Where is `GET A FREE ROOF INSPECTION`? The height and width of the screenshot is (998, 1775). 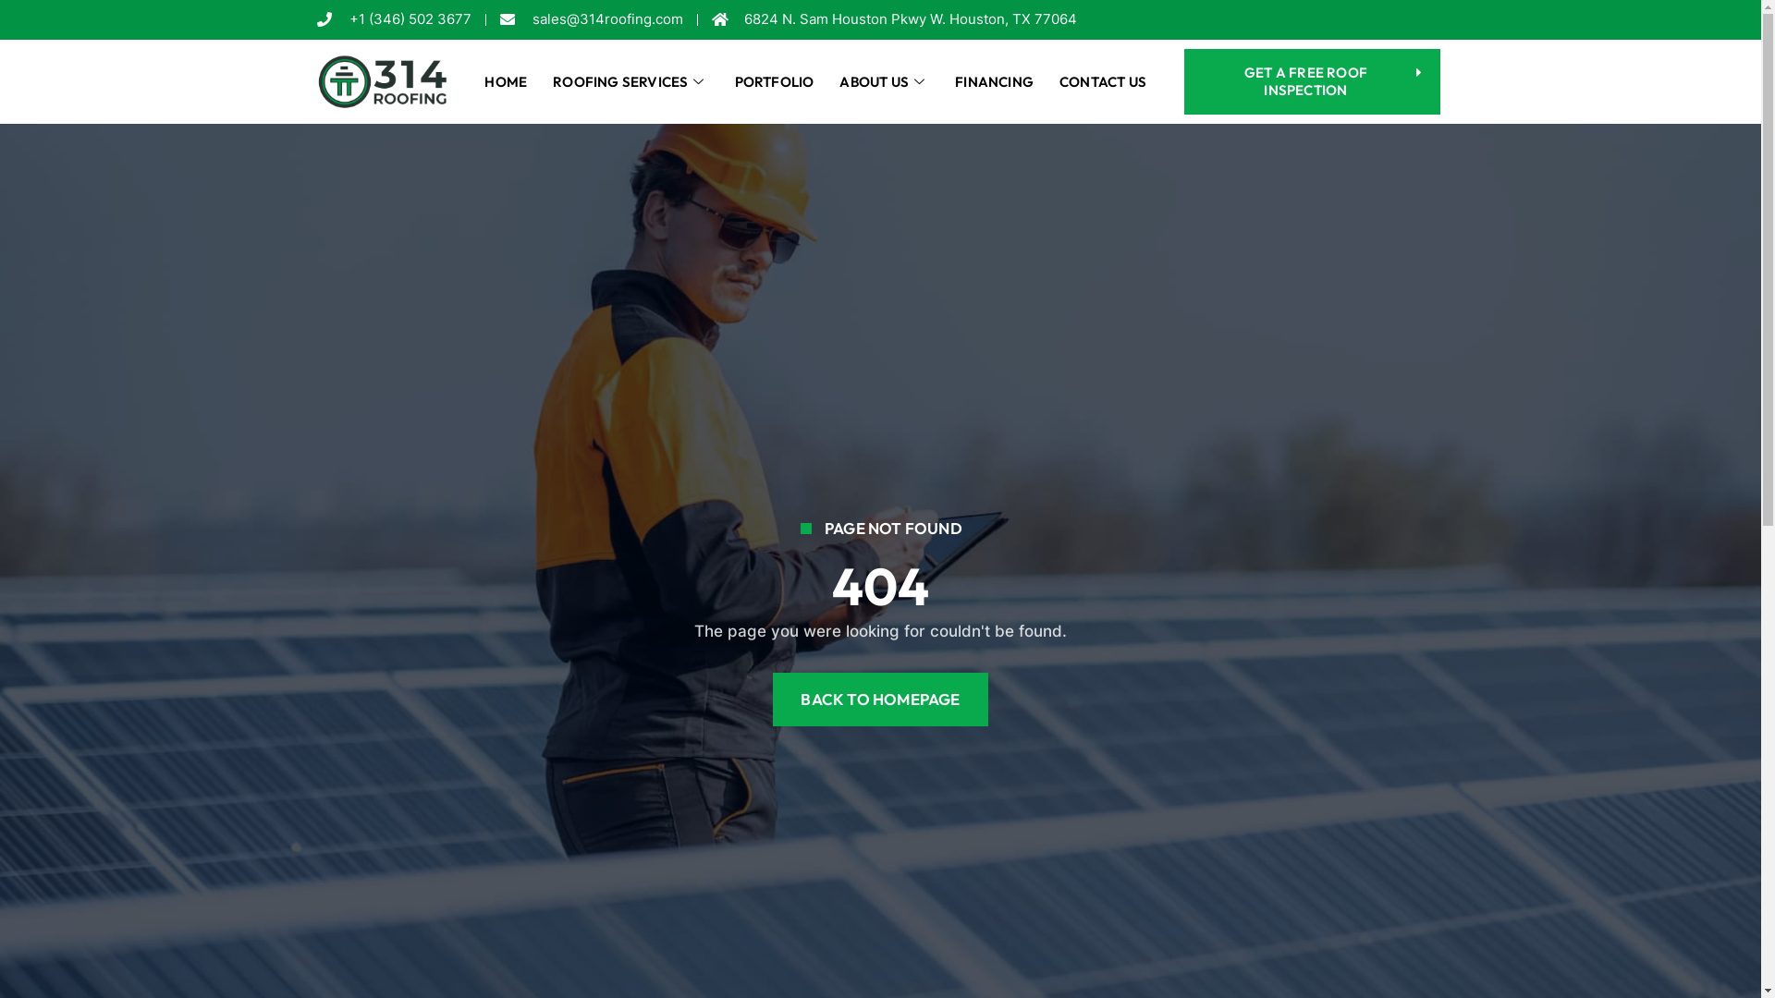
GET A FREE ROOF INSPECTION is located at coordinates (1313, 81).